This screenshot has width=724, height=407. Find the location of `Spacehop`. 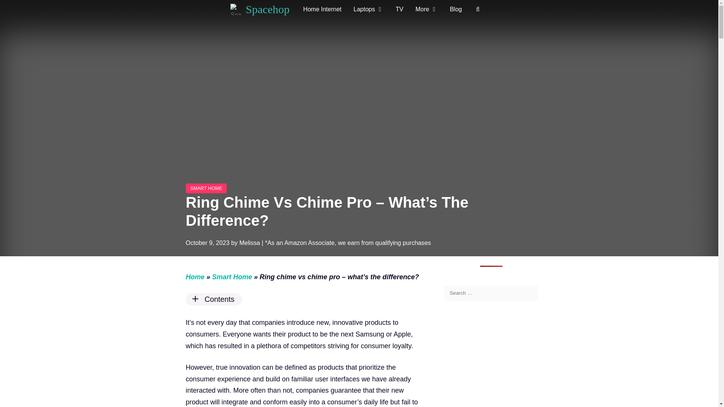

Spacehop is located at coordinates (267, 9).